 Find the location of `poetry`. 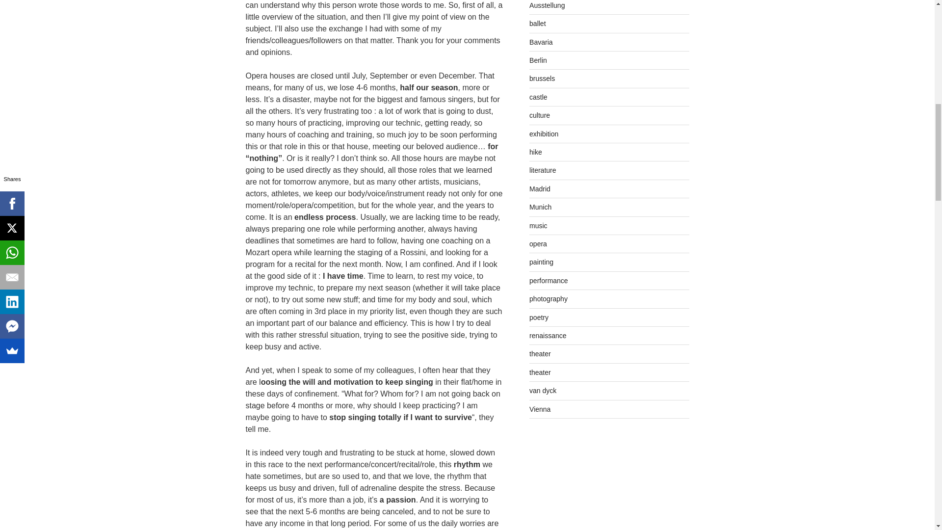

poetry is located at coordinates (539, 317).